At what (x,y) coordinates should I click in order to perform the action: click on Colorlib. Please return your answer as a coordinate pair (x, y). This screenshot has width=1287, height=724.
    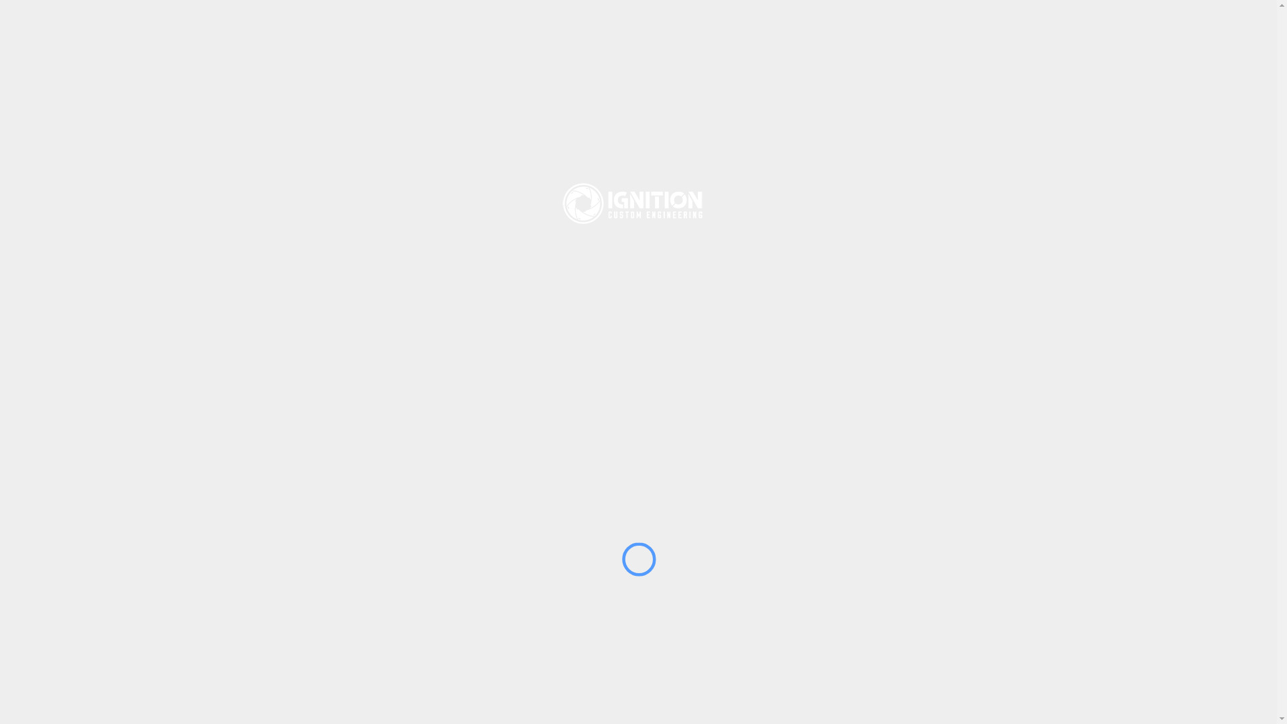
    Looking at the image, I should click on (641, 677).